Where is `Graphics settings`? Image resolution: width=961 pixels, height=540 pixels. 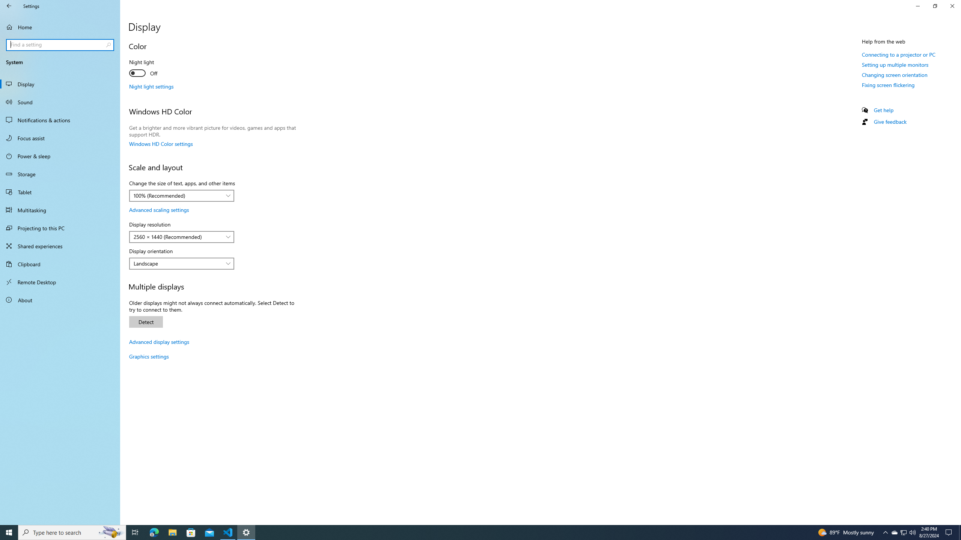 Graphics settings is located at coordinates (149, 356).